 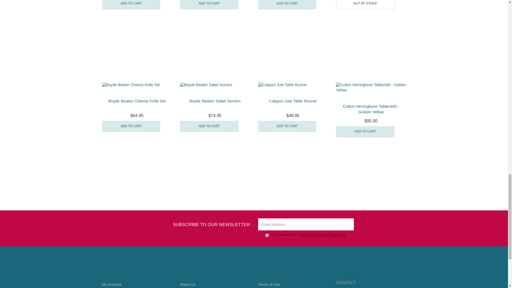 I want to click on y, so click(x=267, y=235).